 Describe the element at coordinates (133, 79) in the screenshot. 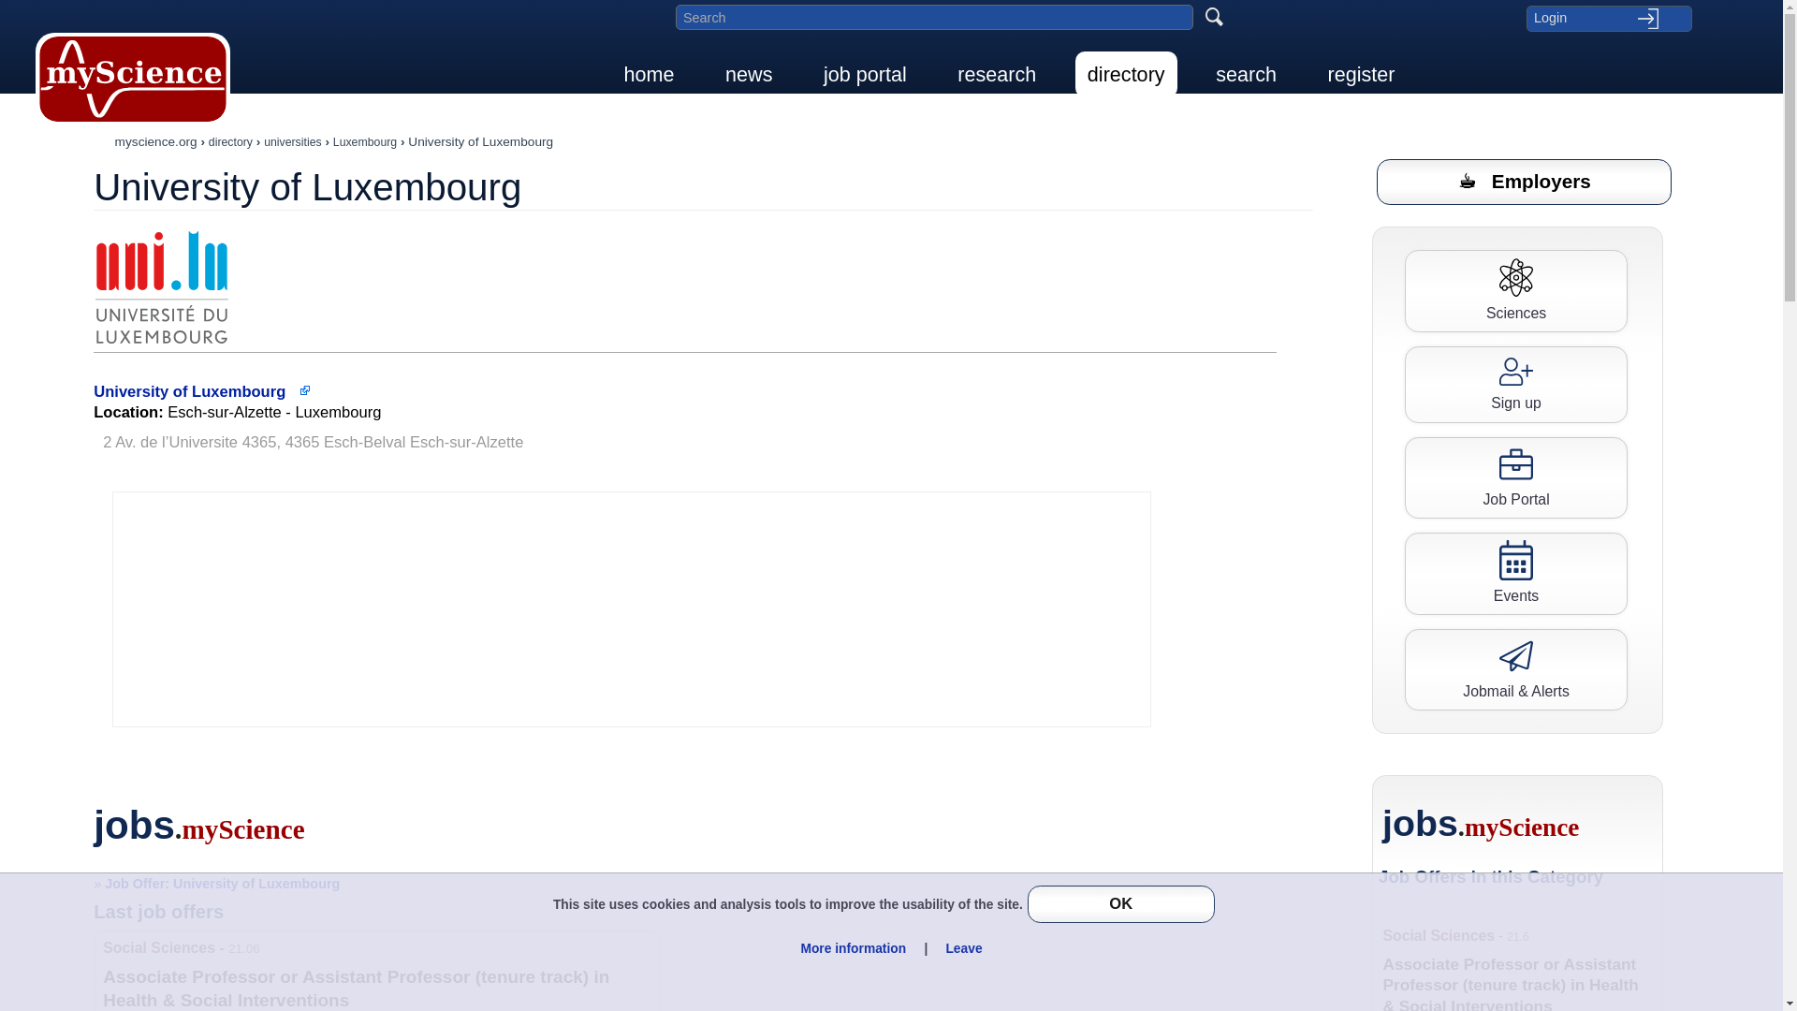

I see `myScience Home` at that location.